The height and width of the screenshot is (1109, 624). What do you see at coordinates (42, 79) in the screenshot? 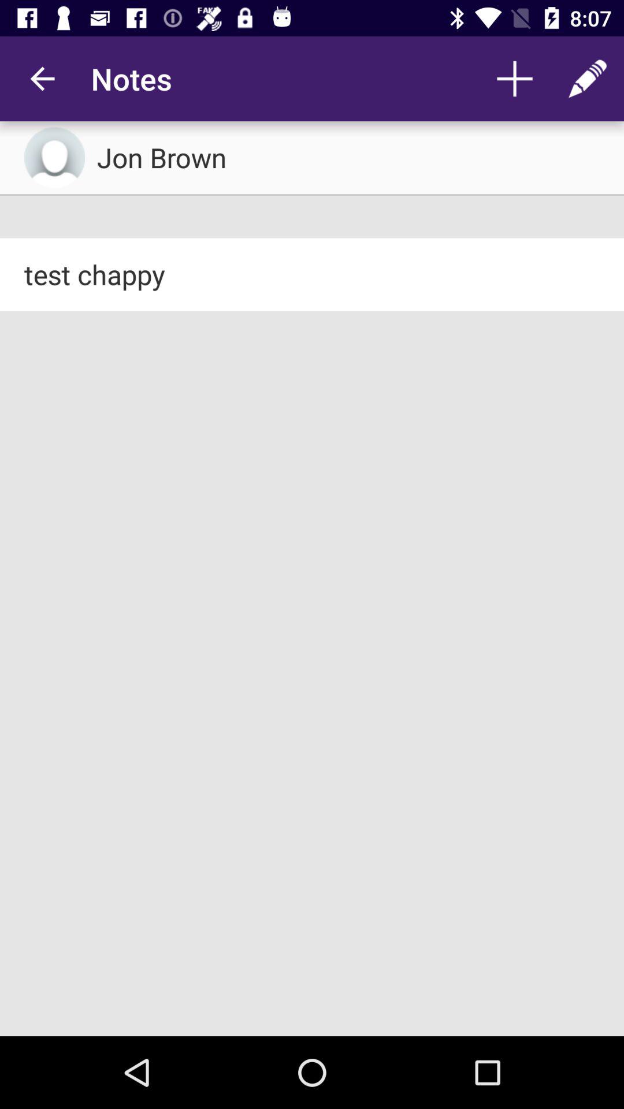
I see `choose the app next to the notes item` at bounding box center [42, 79].